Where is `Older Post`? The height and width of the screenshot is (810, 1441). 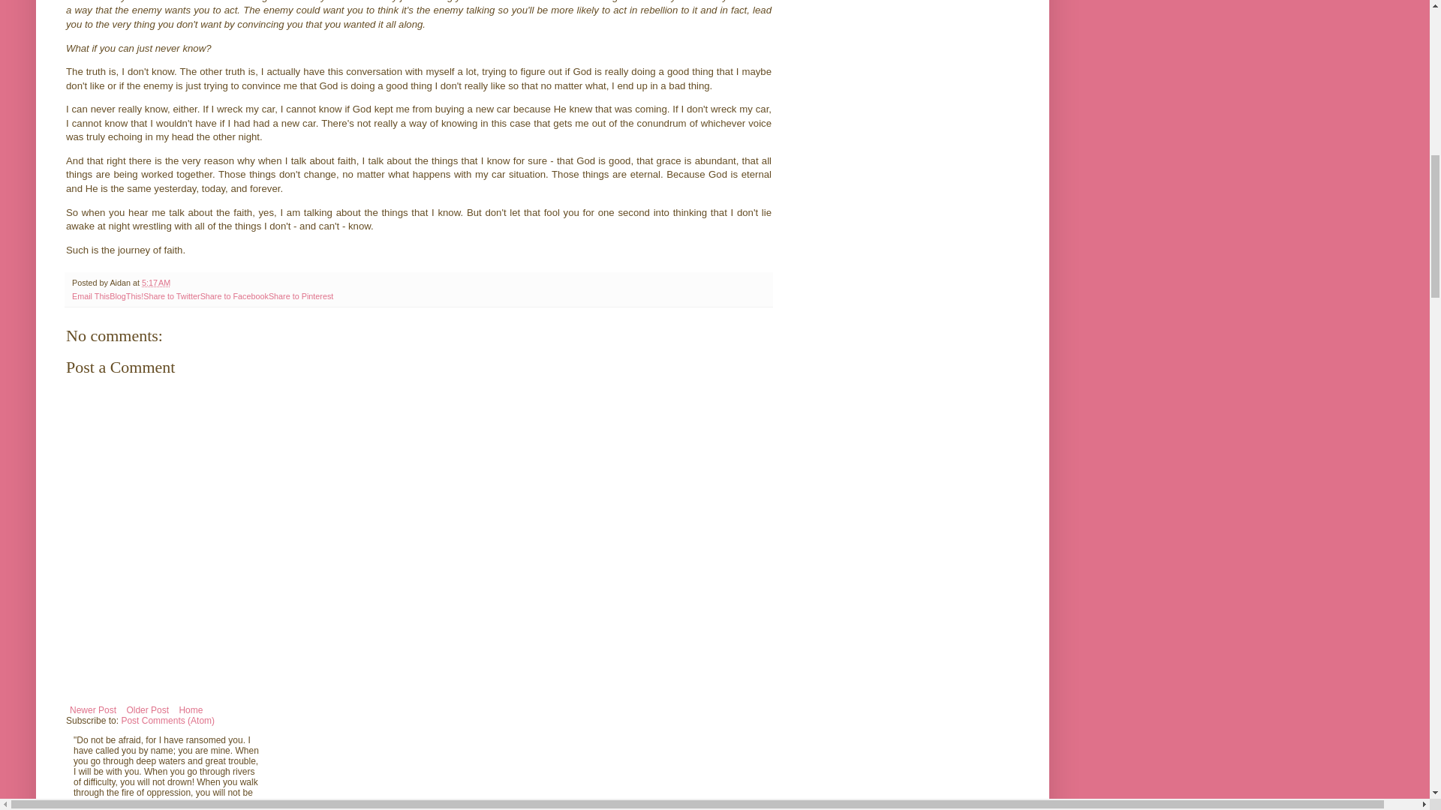
Older Post is located at coordinates (147, 710).